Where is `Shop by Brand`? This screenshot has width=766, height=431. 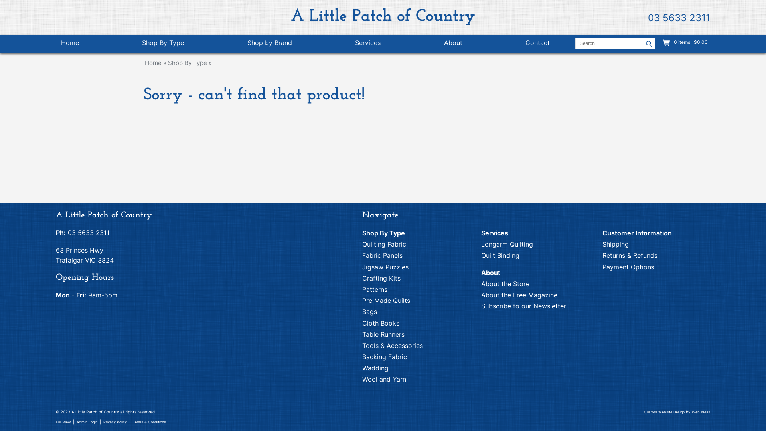
Shop by Brand is located at coordinates (270, 44).